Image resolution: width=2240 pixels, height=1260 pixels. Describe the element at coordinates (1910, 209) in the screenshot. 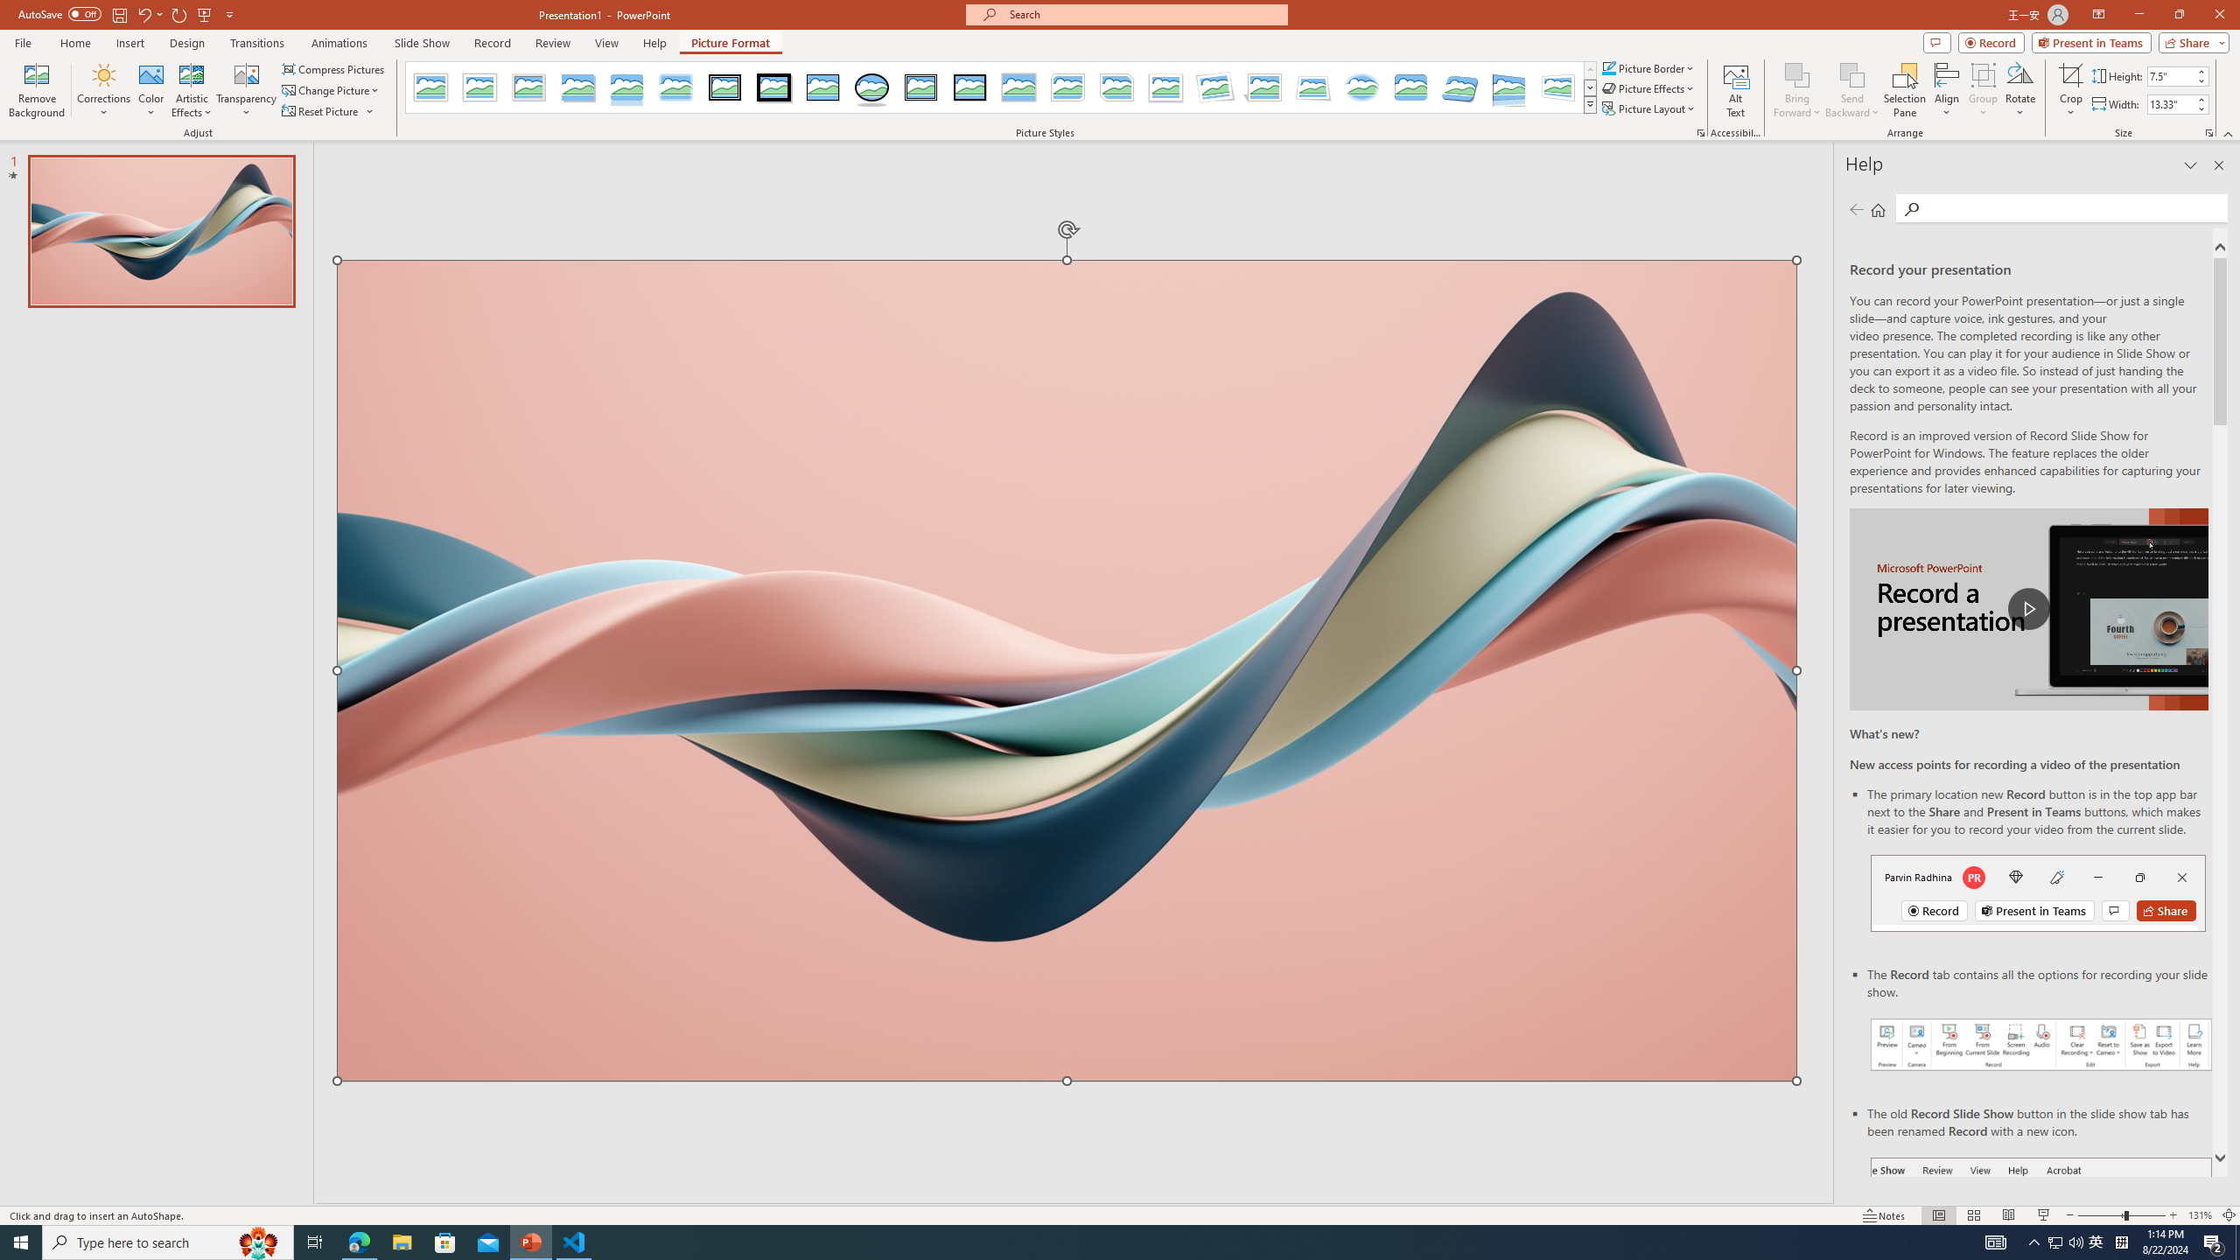

I see `Search` at that location.